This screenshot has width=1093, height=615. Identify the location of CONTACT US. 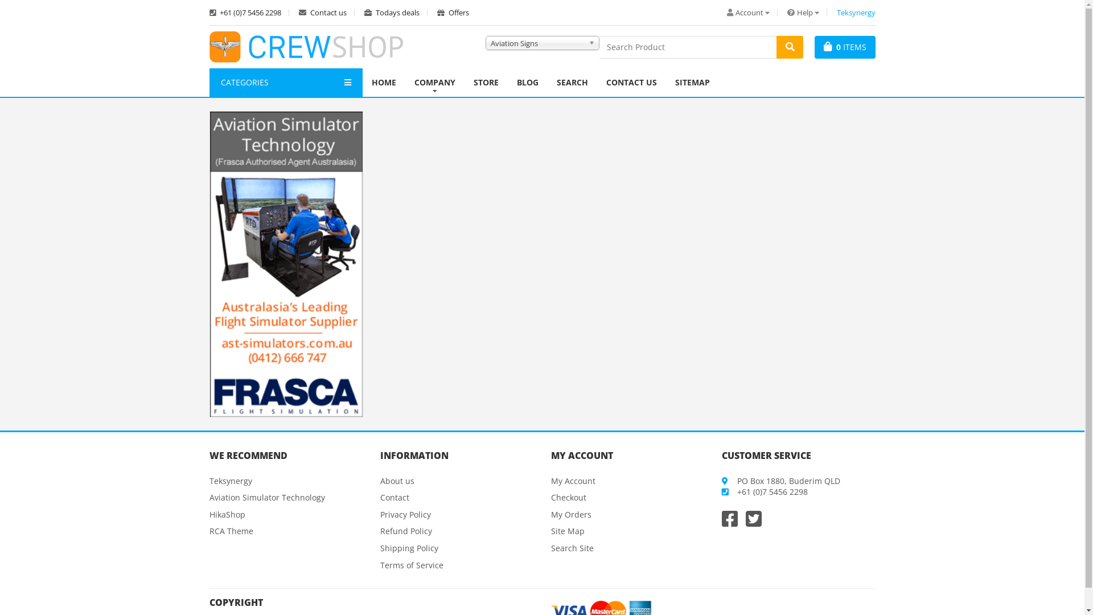
(632, 83).